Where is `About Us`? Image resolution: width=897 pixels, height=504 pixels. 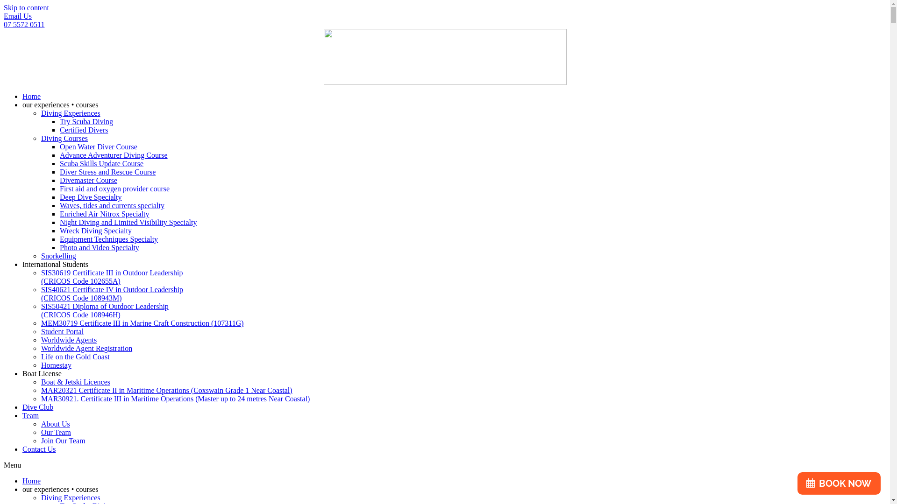
About Us is located at coordinates (56, 424).